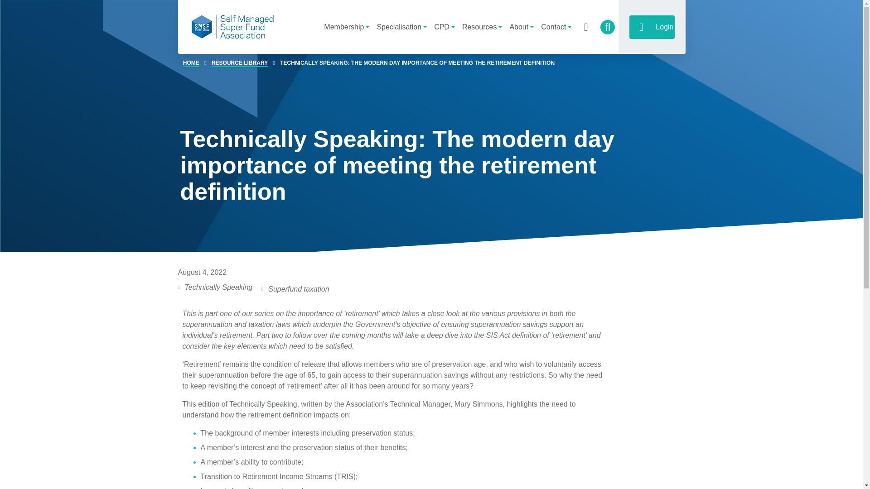 The width and height of the screenshot is (870, 489). I want to click on Resources, so click(482, 27).